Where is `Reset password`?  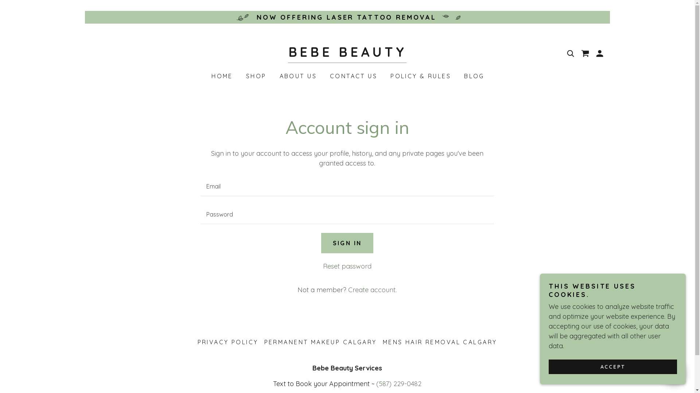 Reset password is located at coordinates (347, 266).